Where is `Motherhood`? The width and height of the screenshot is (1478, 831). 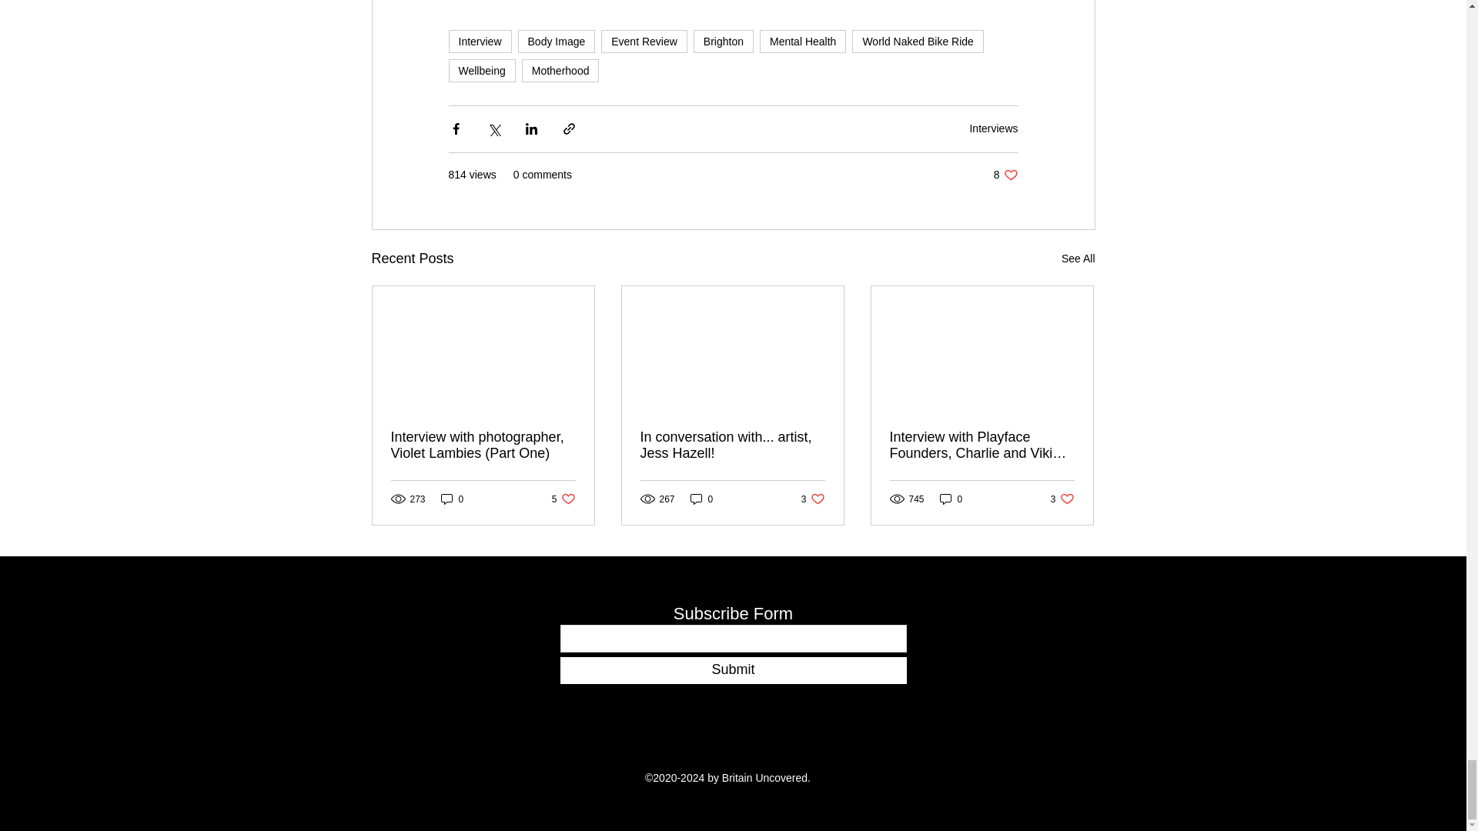 Motherhood is located at coordinates (802, 42).